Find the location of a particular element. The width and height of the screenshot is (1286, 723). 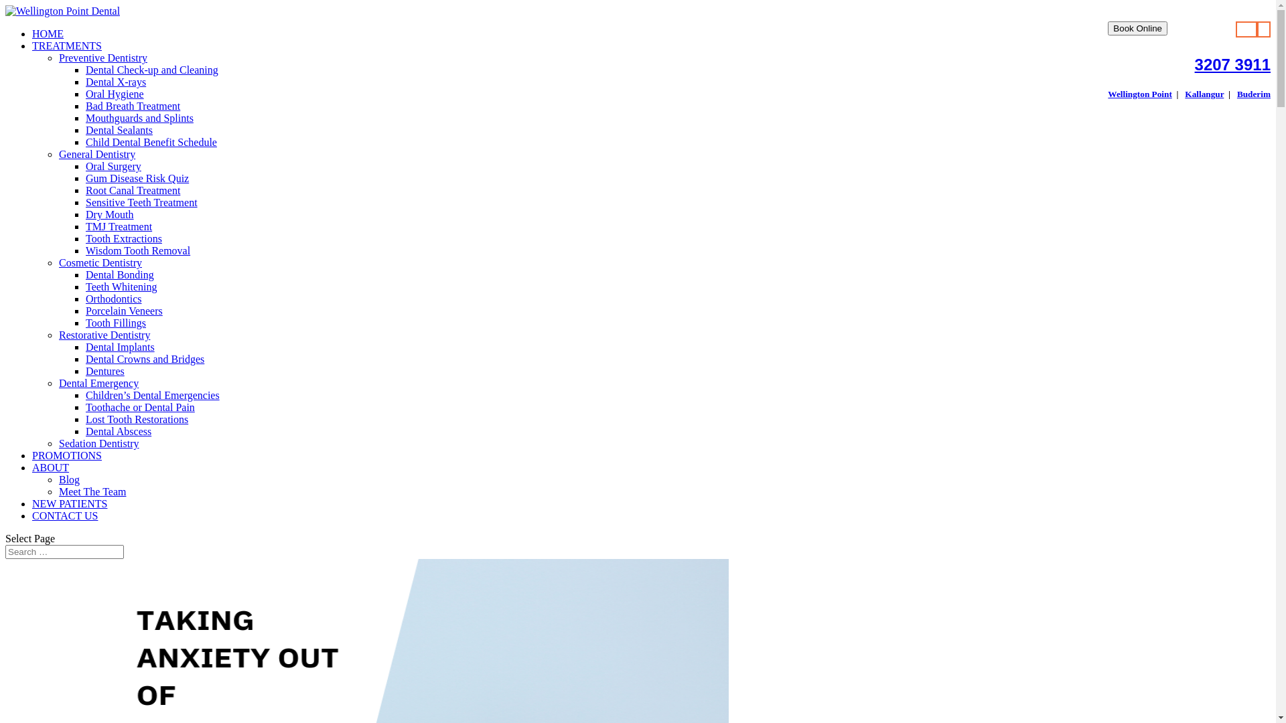

Toothache or Dental Pain is located at coordinates (141, 407).